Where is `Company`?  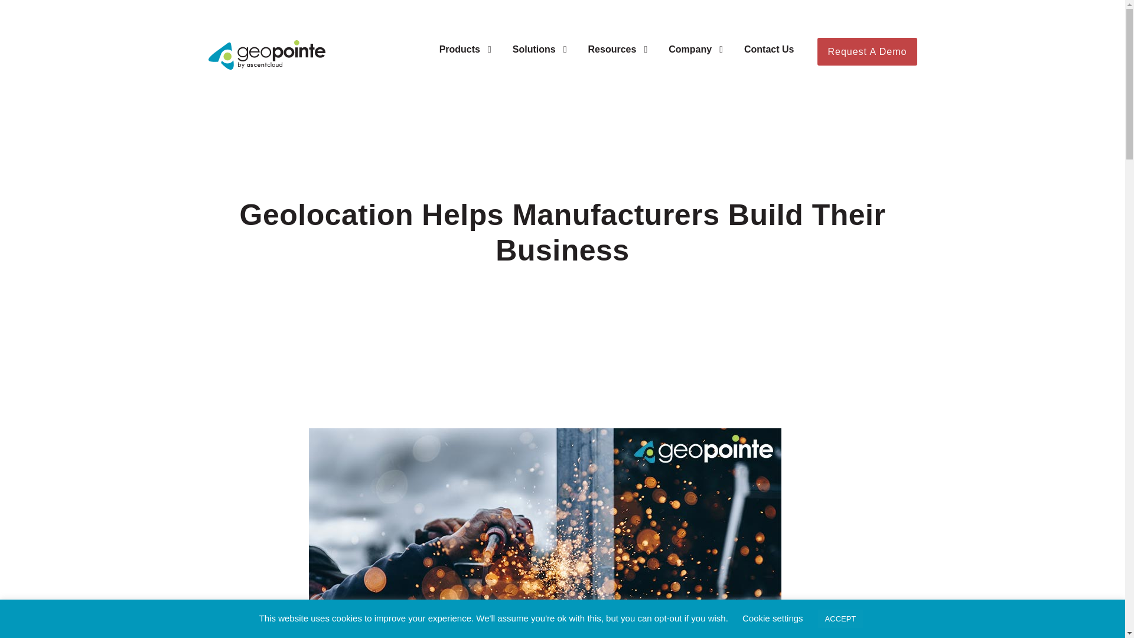
Company is located at coordinates (696, 59).